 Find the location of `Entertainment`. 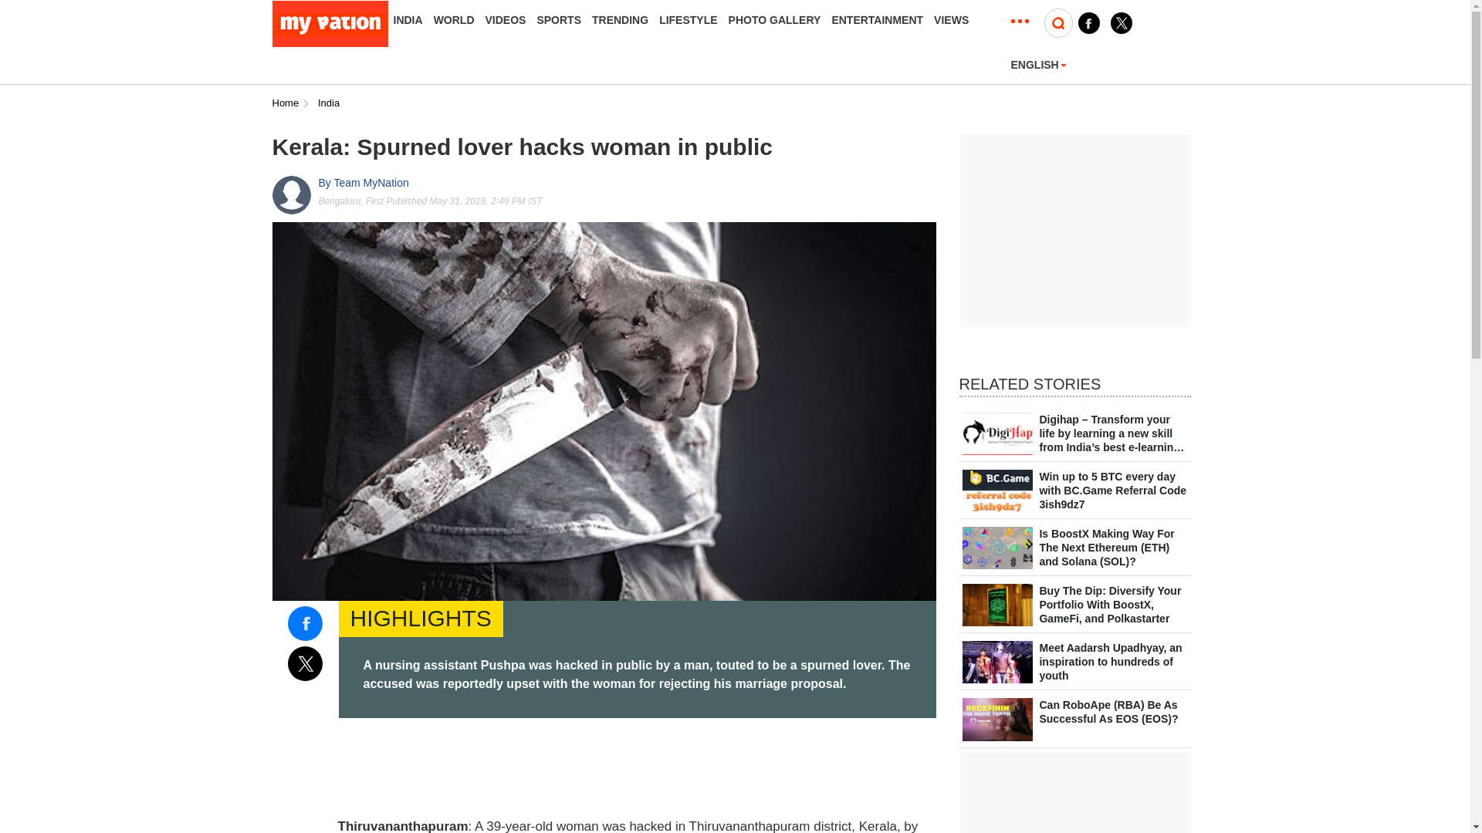

Entertainment is located at coordinates (877, 20).